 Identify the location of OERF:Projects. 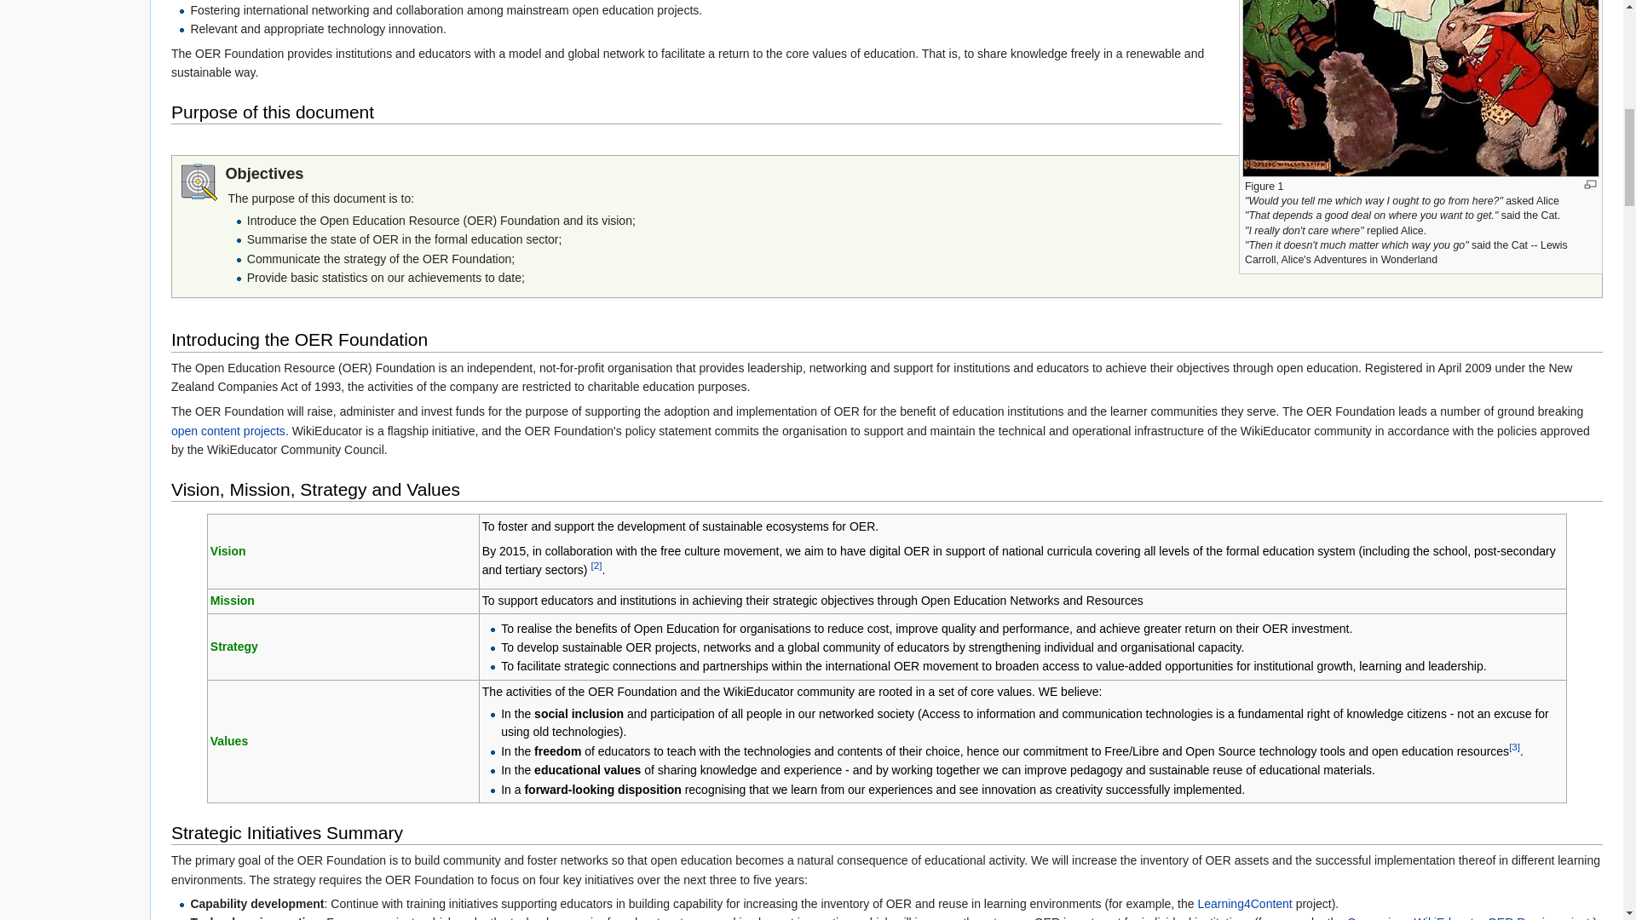
(228, 431).